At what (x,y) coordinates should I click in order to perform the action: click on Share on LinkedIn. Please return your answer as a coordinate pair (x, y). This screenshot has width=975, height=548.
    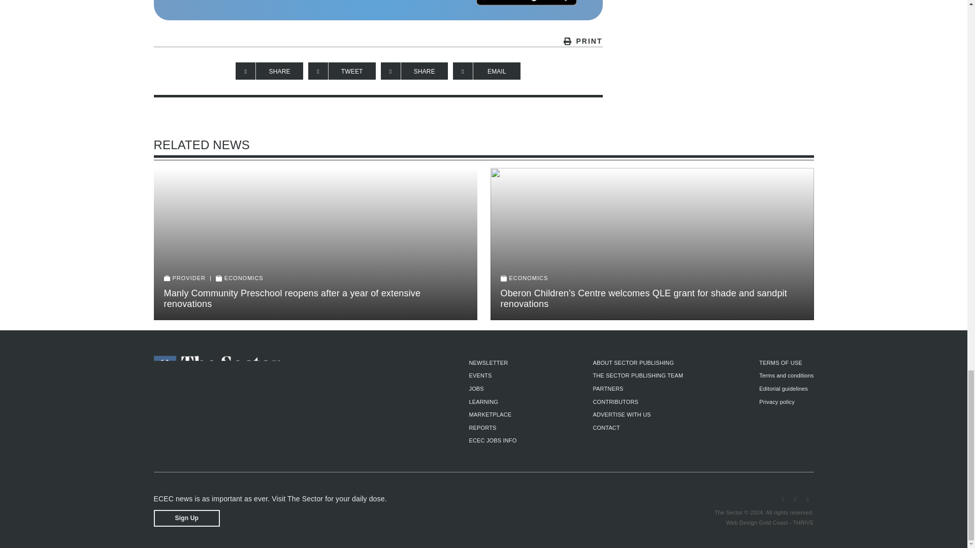
    Looking at the image, I should click on (414, 71).